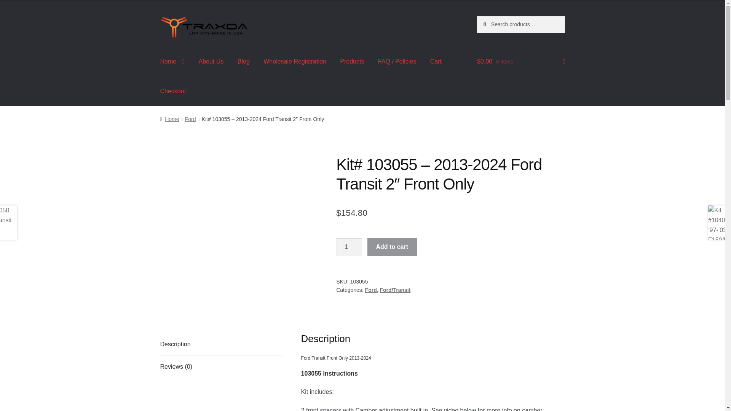 This screenshot has height=411, width=731. Describe the element at coordinates (392, 247) in the screenshot. I see `Add to cart` at that location.